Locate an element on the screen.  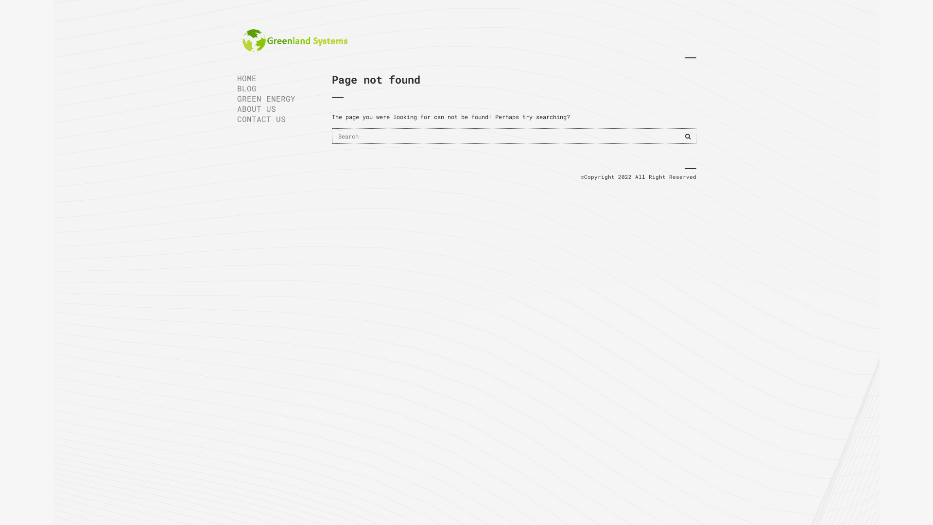
BLOG is located at coordinates (277, 88).